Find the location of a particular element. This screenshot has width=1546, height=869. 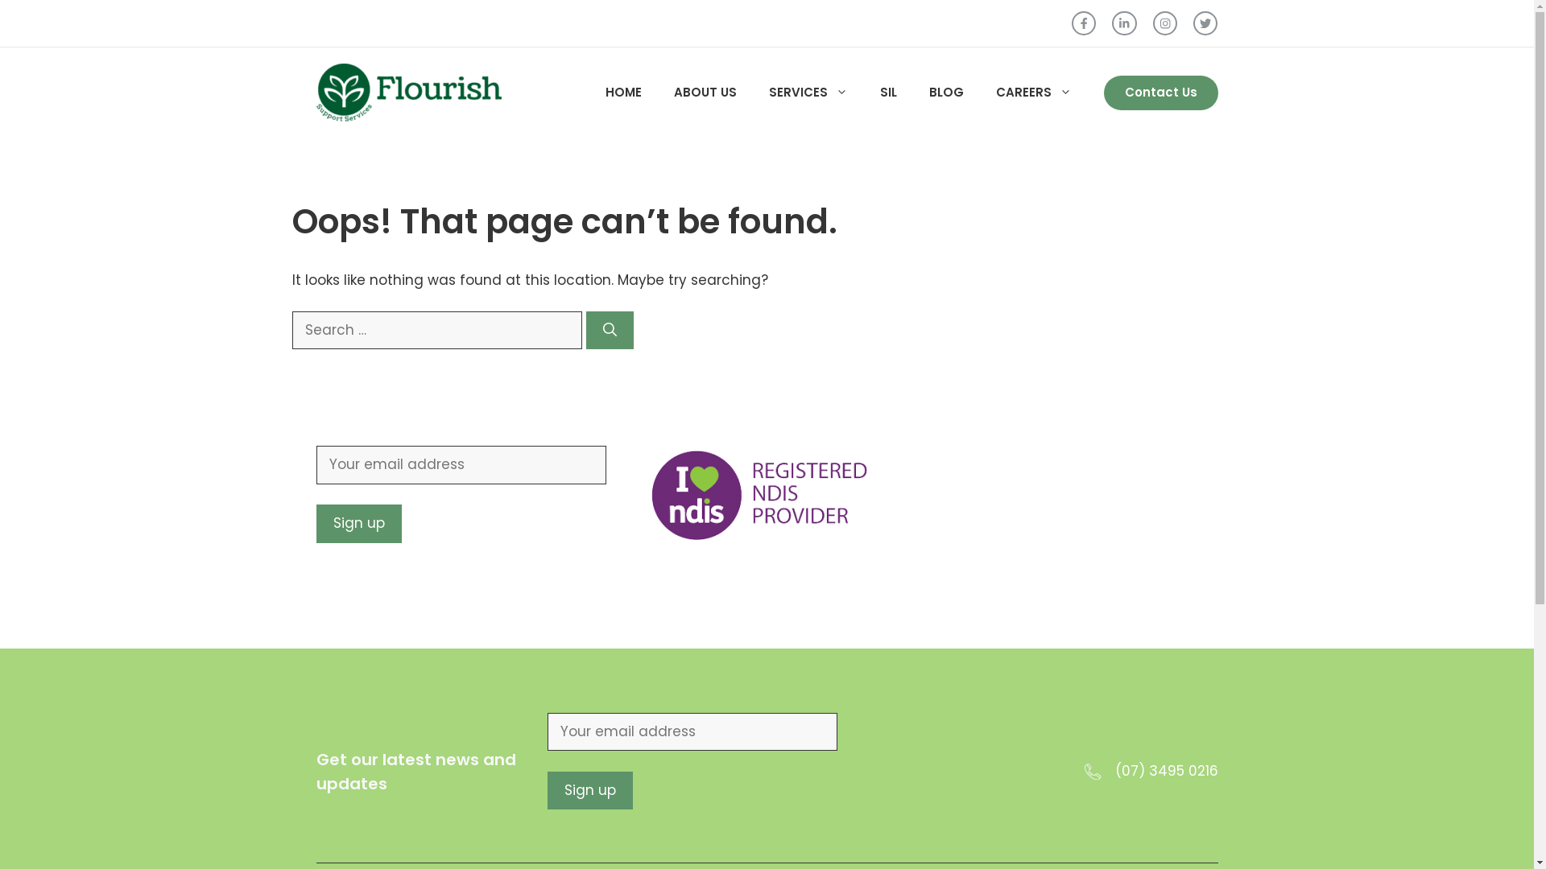

ABOUT US is located at coordinates (705, 93).